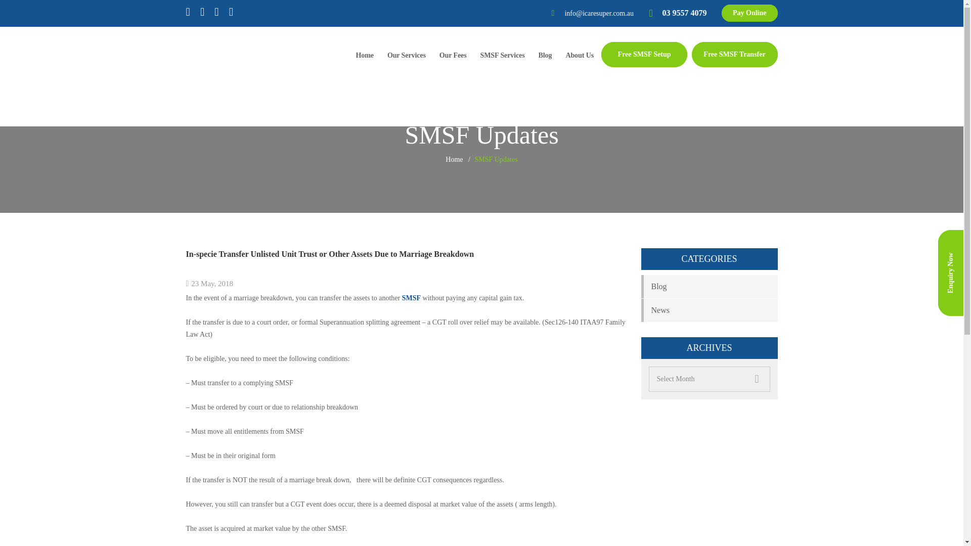 The image size is (971, 546). What do you see at coordinates (749, 13) in the screenshot?
I see `Pay Online` at bounding box center [749, 13].